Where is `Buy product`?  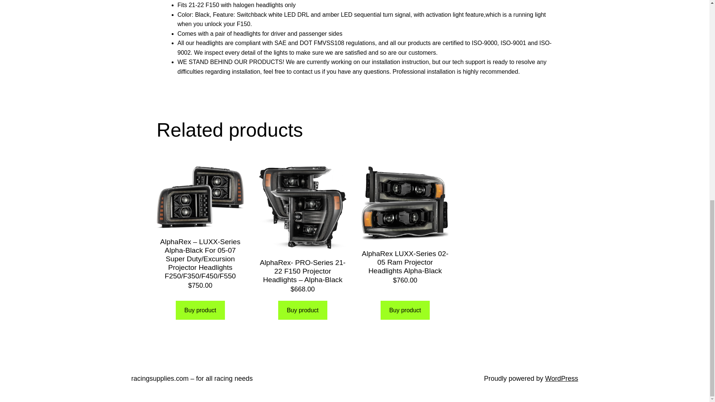 Buy product is located at coordinates (405, 310).